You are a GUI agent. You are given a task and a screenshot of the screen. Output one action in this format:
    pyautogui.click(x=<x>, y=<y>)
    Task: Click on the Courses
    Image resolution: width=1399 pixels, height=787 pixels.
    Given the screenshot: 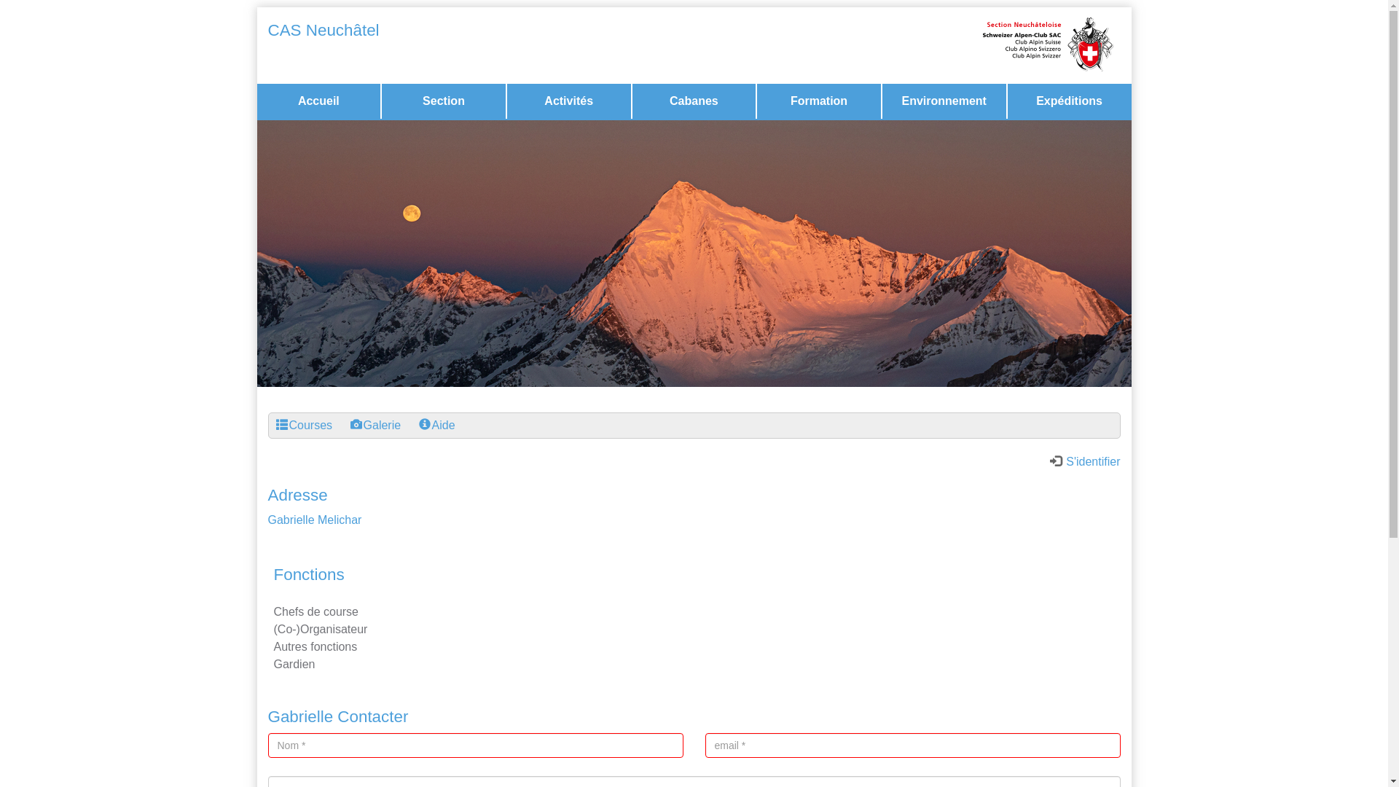 What is the action you would take?
    pyautogui.click(x=281, y=425)
    